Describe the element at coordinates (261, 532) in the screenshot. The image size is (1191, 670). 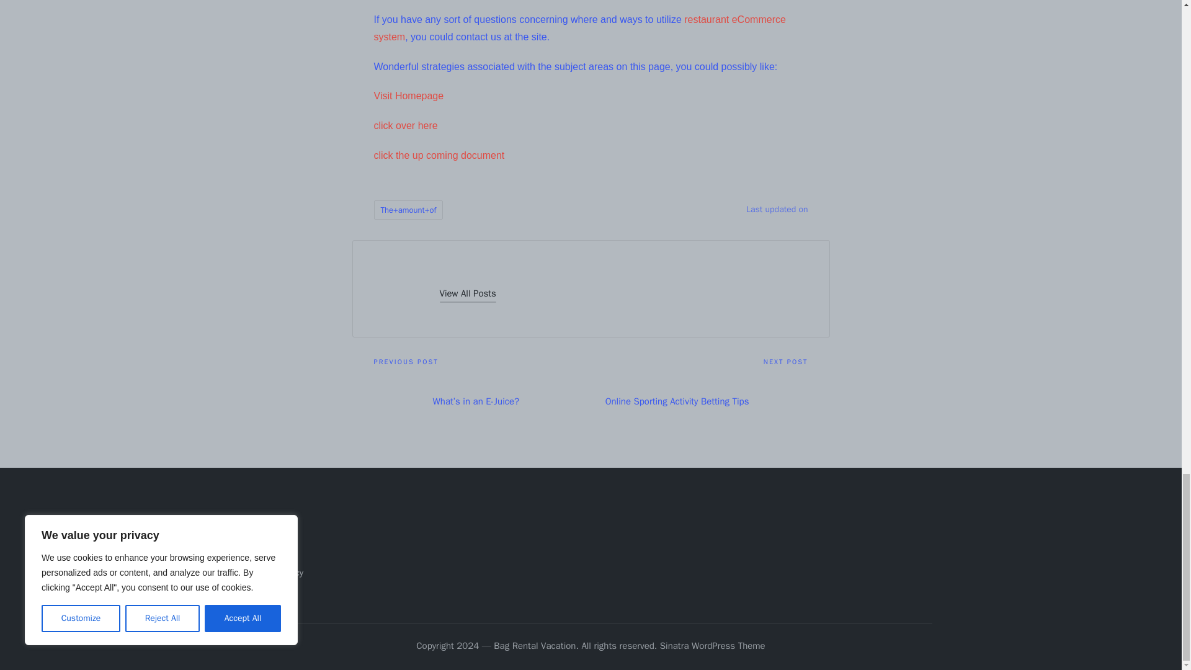
I see `About` at that location.